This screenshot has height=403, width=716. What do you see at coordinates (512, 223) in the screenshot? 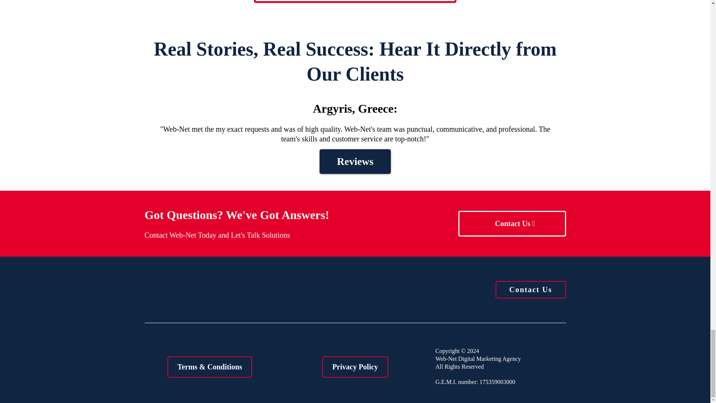
I see `Contact Us` at bounding box center [512, 223].